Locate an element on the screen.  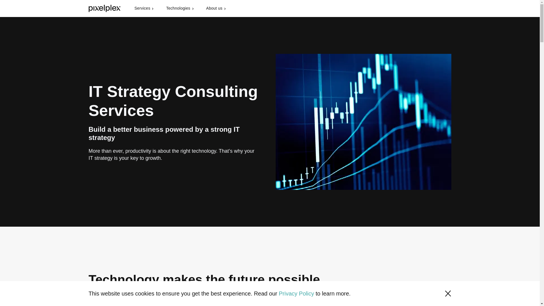
Privacy Policy is located at coordinates (296, 293).